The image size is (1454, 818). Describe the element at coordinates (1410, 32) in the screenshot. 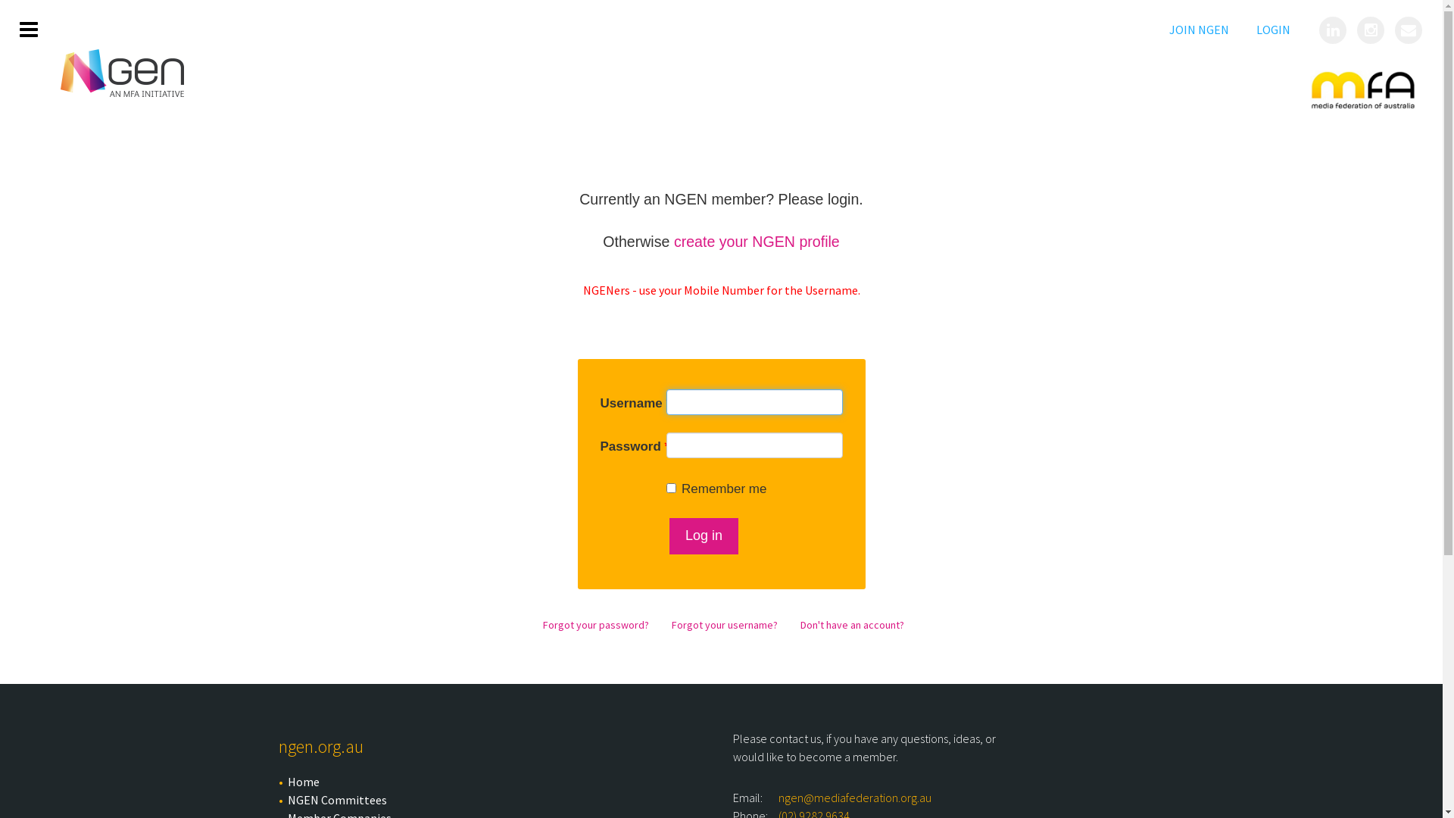

I see `EMAIL` at that location.